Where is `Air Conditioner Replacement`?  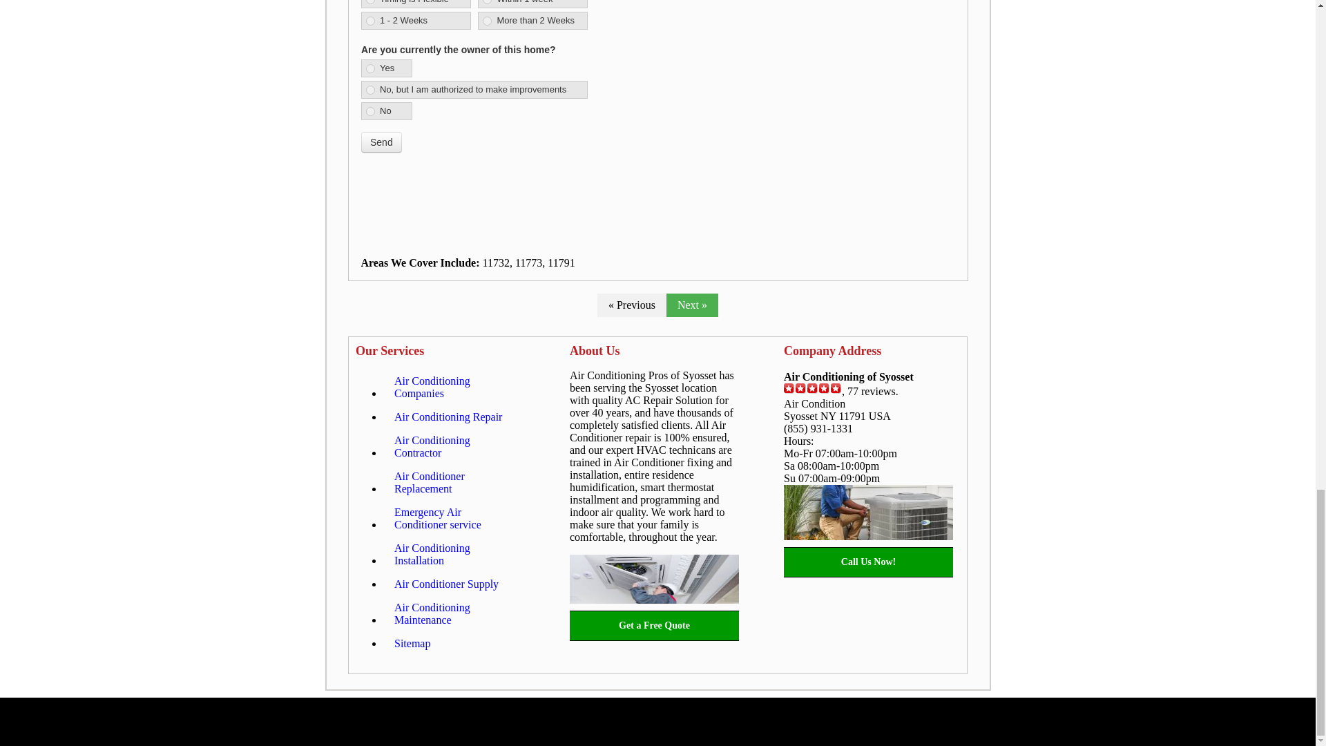
Air Conditioner Replacement is located at coordinates (454, 482).